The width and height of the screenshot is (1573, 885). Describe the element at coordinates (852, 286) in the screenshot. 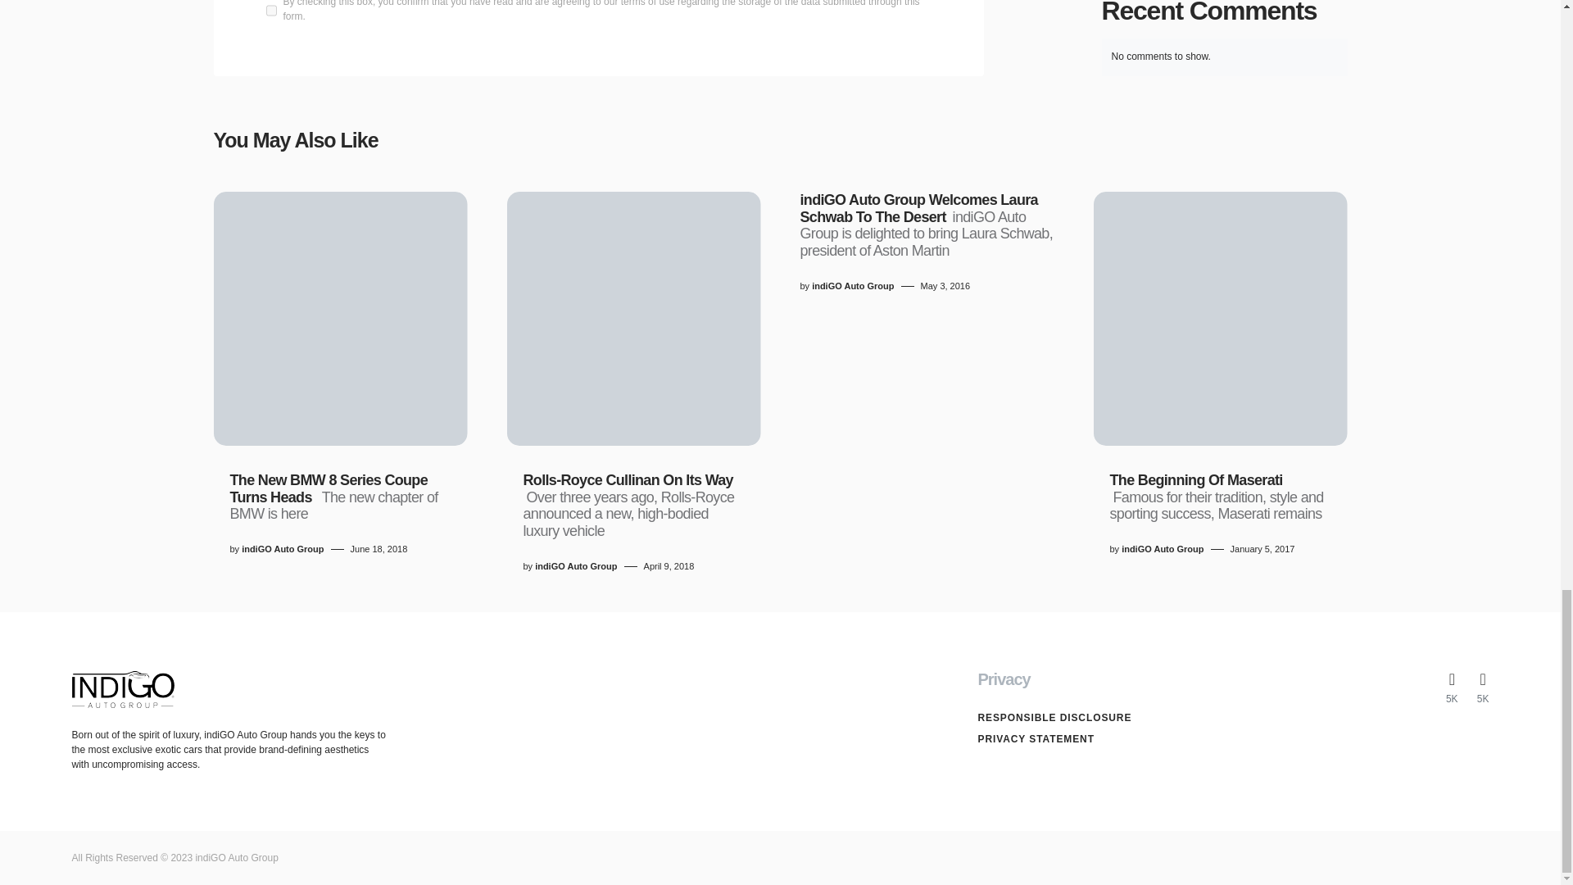

I see `View all posts by indiGO Auto Group` at that location.